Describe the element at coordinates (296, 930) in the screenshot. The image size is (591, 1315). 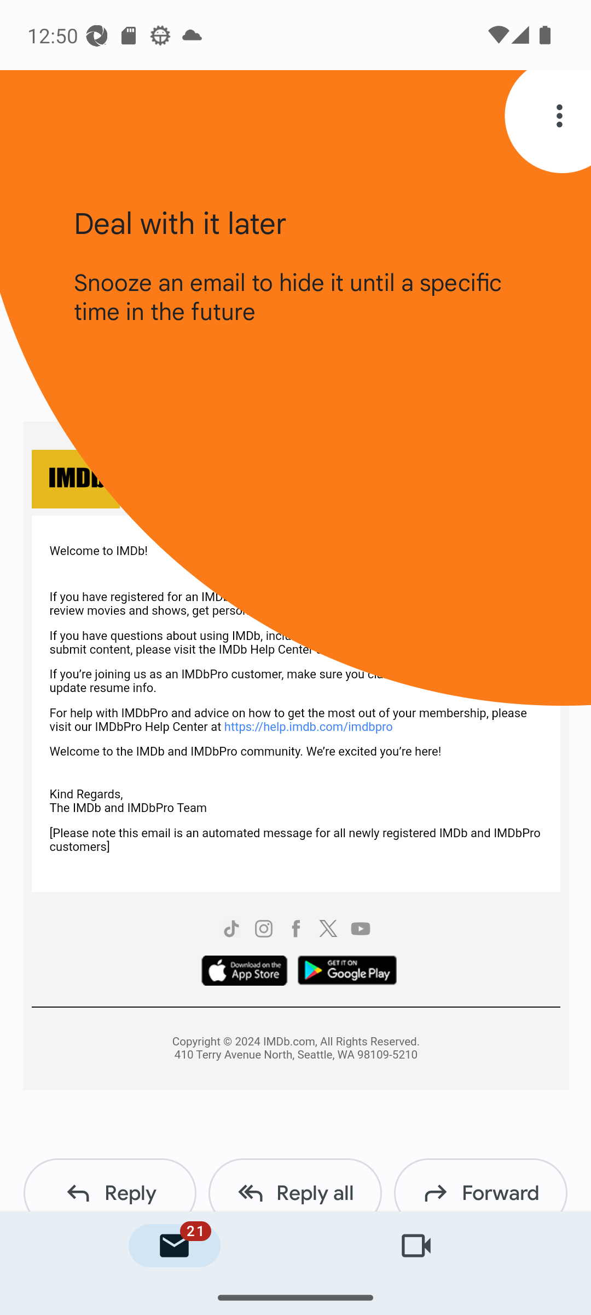
I see `IMDb on Facebook` at that location.